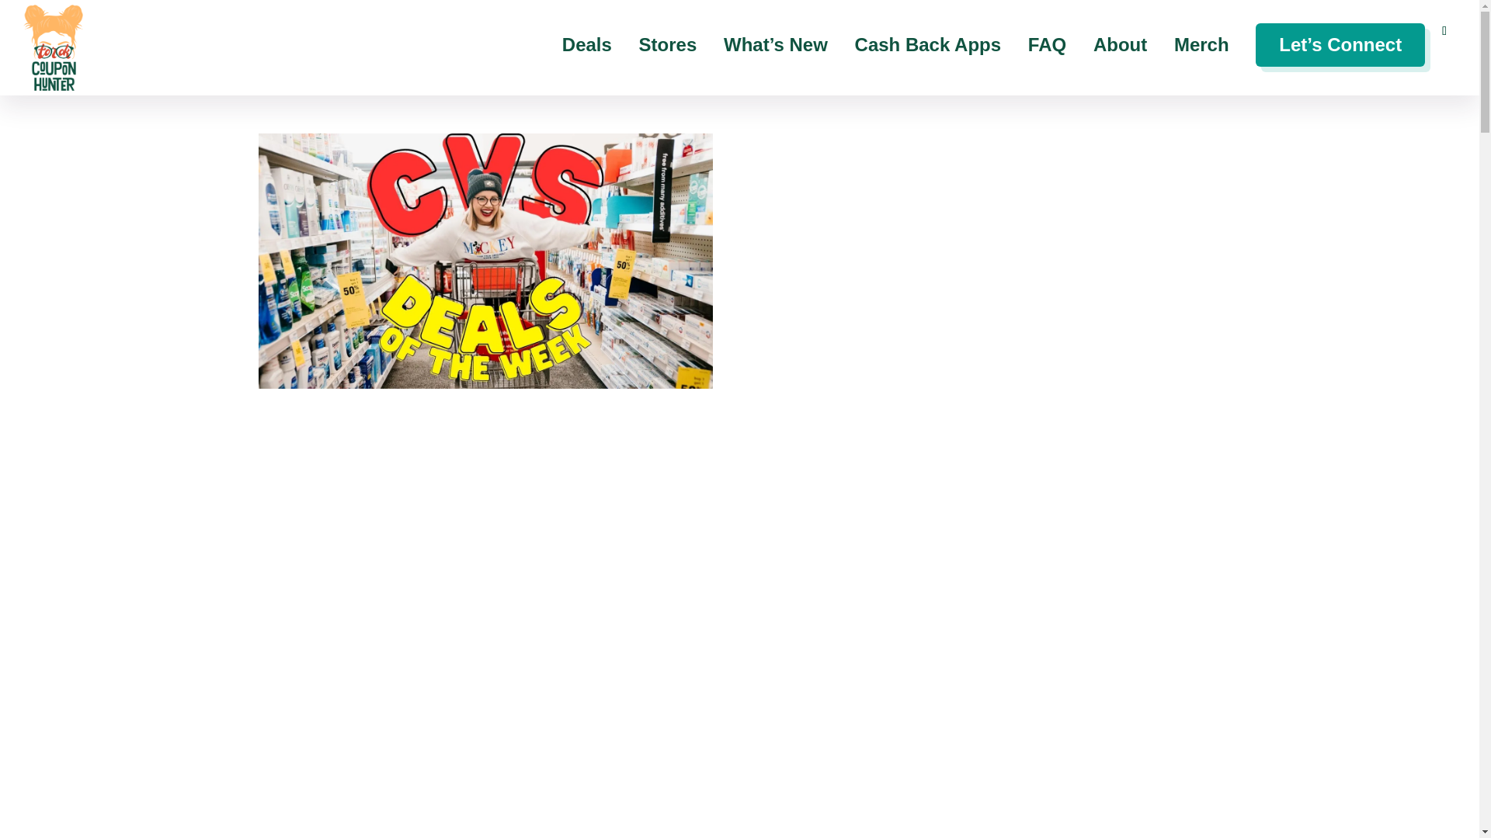 The image size is (1491, 838). Describe the element at coordinates (1201, 67) in the screenshot. I see `Merch` at that location.